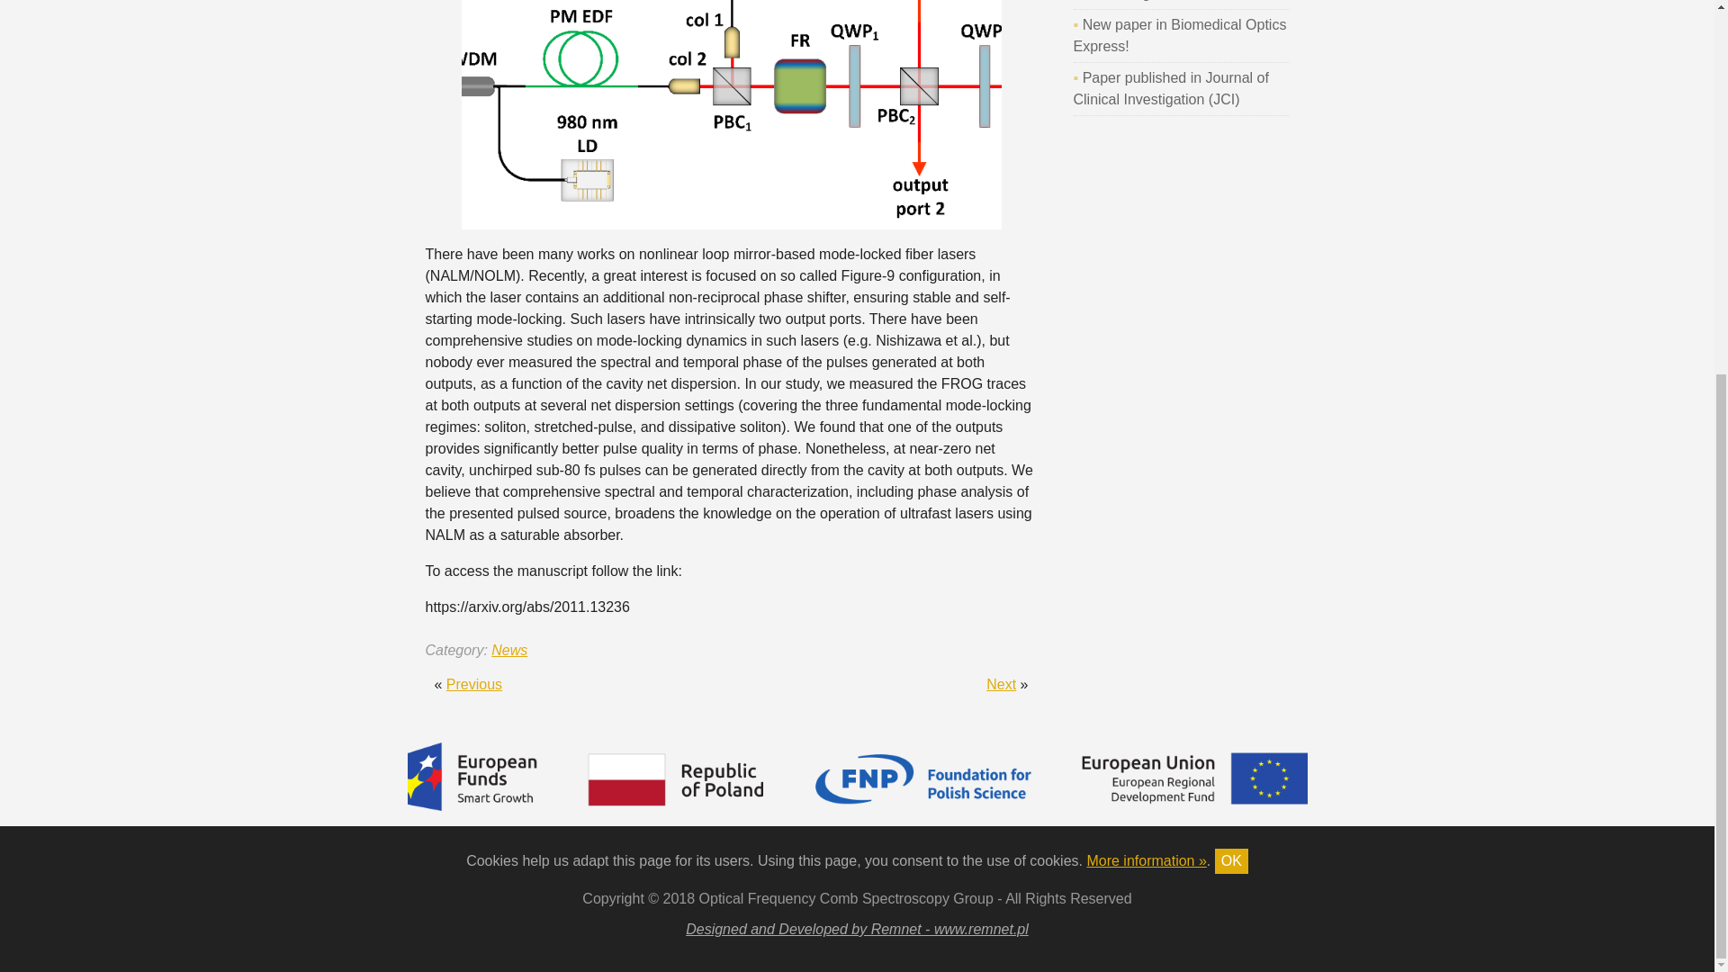 The width and height of the screenshot is (1728, 972). I want to click on New paper in Biomedical Optics Express!, so click(1179, 36).